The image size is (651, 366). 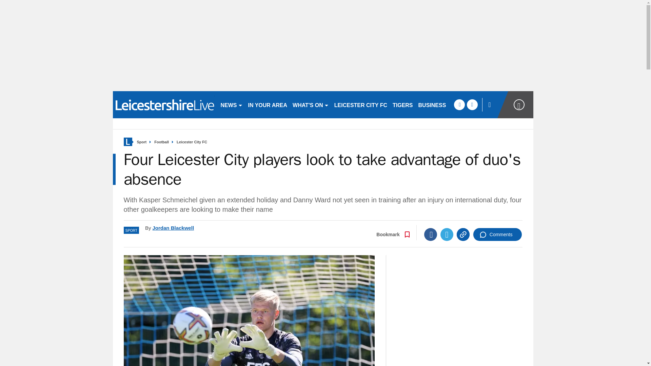 What do you see at coordinates (497, 234) in the screenshot?
I see `Comments` at bounding box center [497, 234].